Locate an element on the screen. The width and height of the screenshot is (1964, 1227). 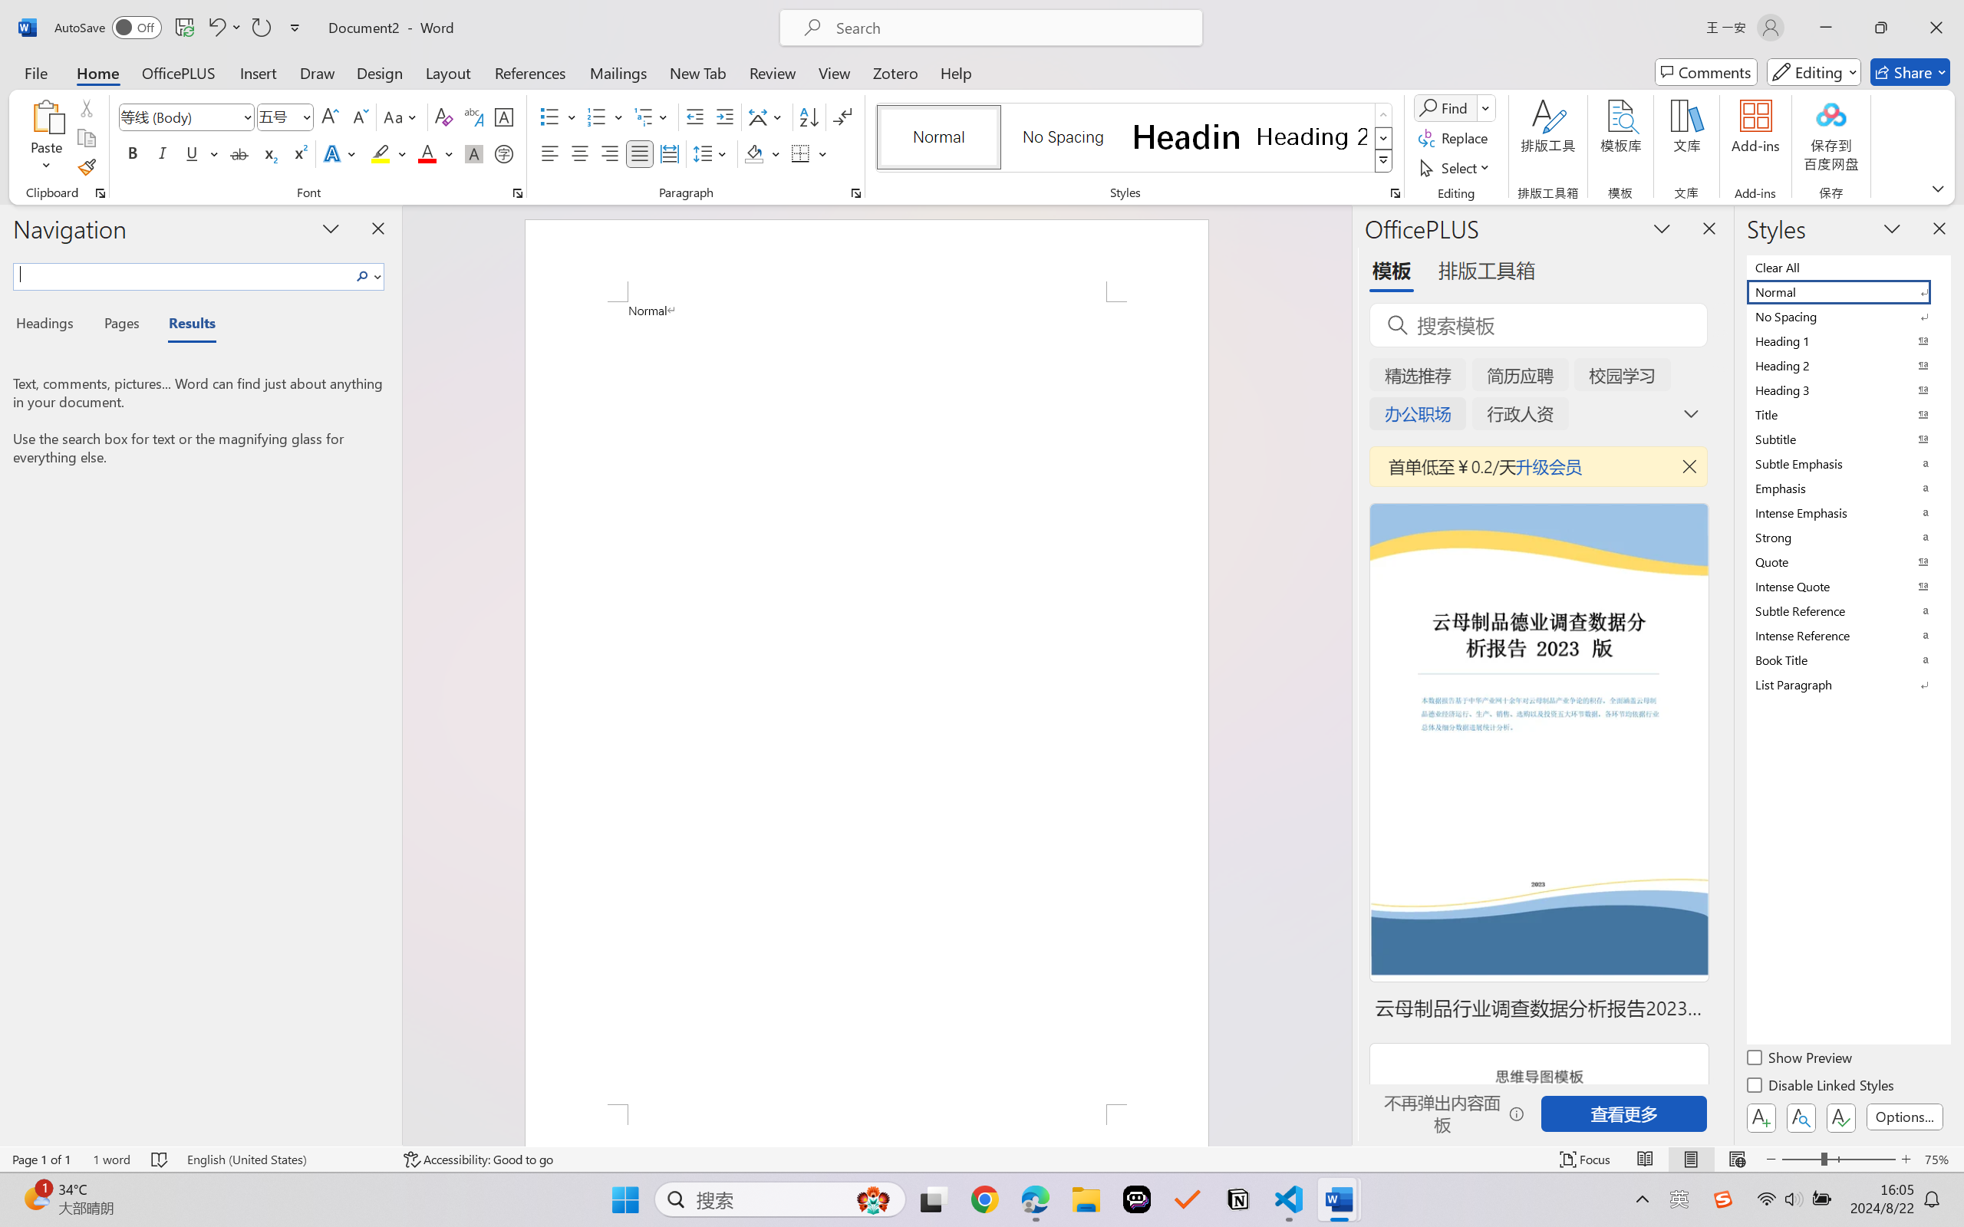
Heading 2 is located at coordinates (1312, 137).